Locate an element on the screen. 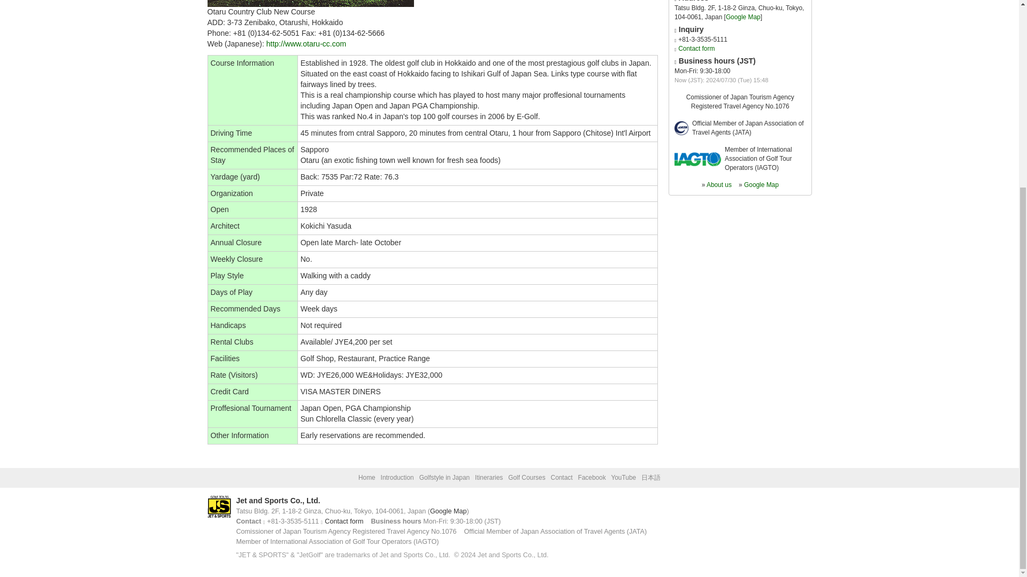  Contact form is located at coordinates (696, 49).